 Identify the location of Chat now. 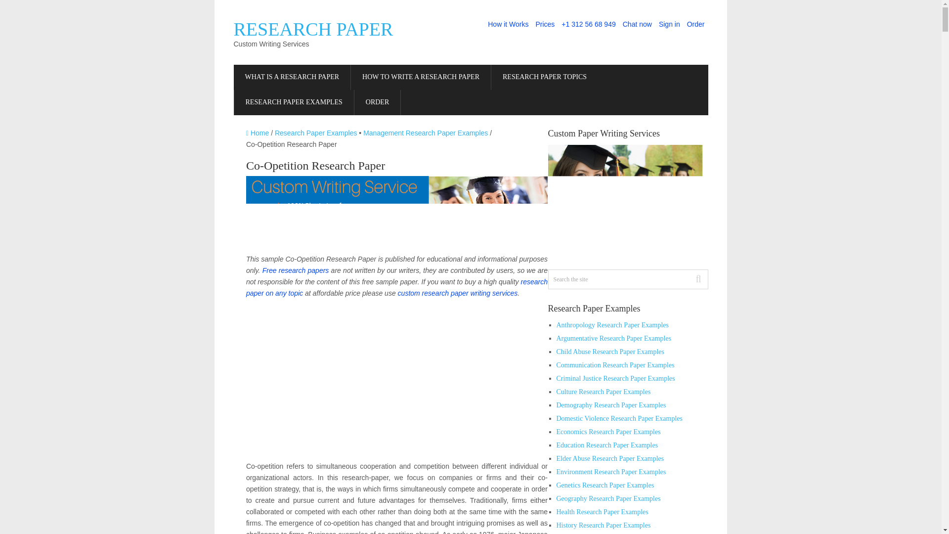
(638, 24).